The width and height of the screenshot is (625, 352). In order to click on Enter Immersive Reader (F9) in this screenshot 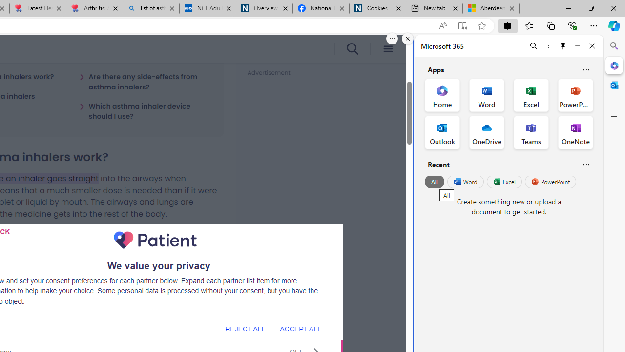, I will do `click(462, 26)`.